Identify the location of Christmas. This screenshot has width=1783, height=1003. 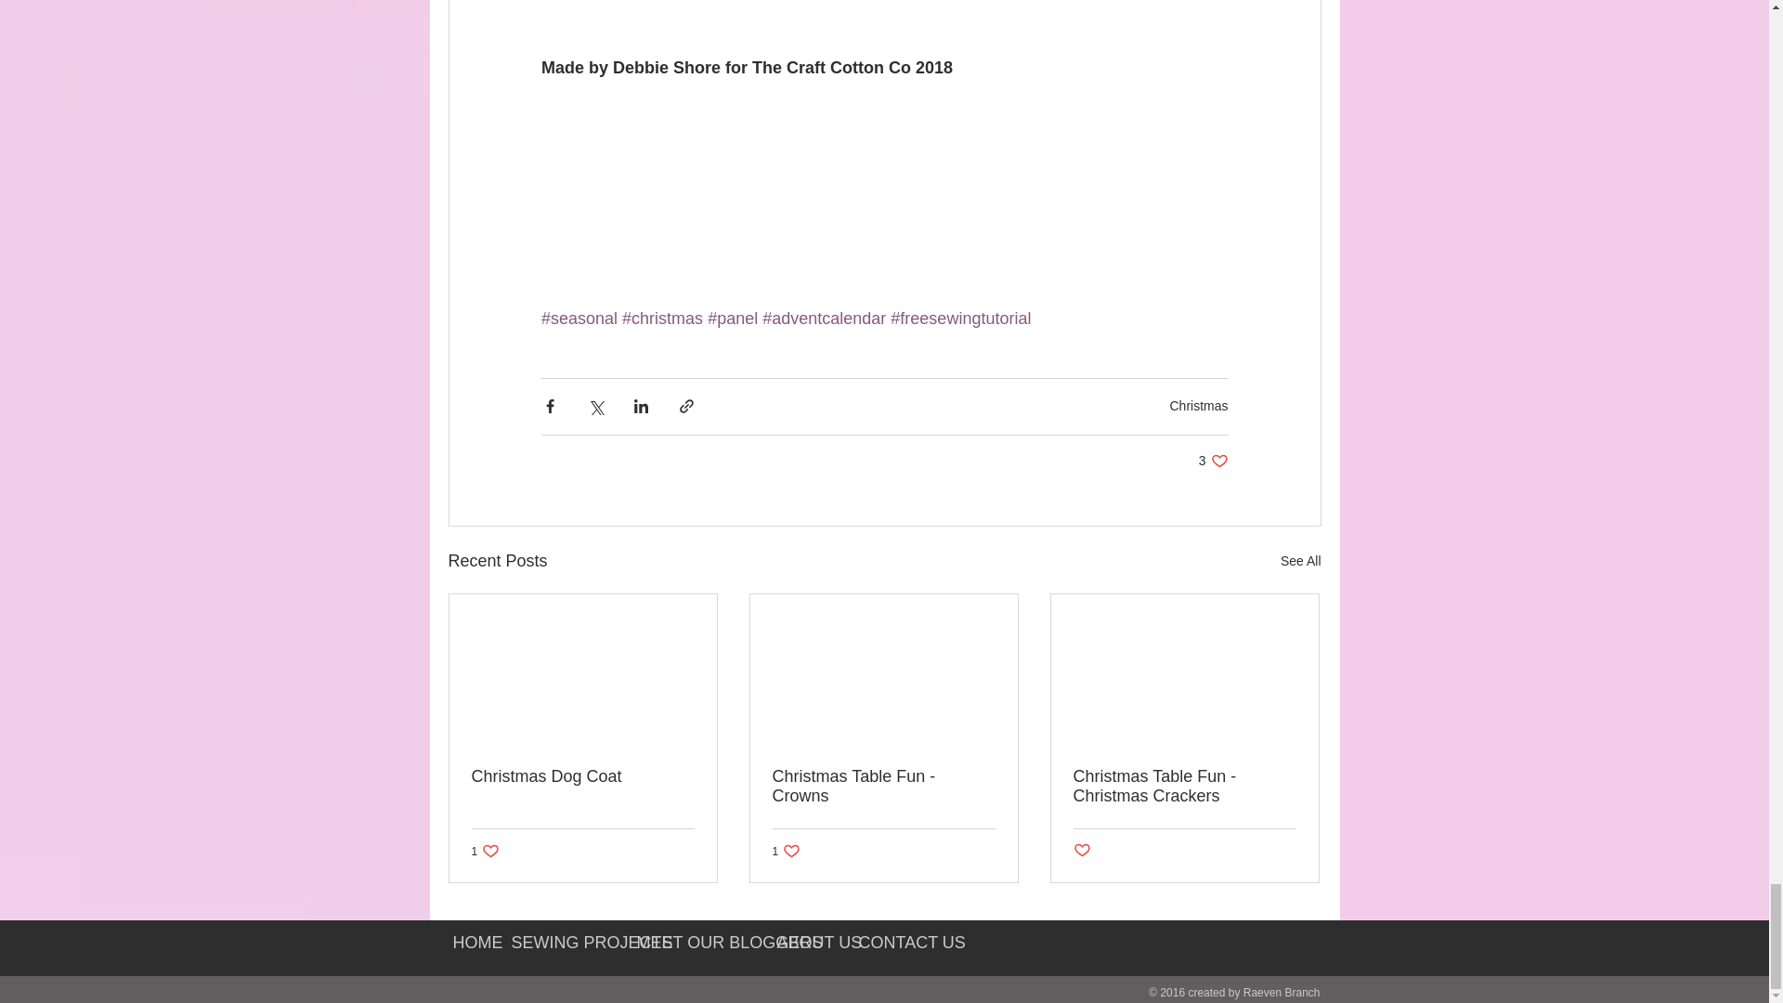
(583, 776).